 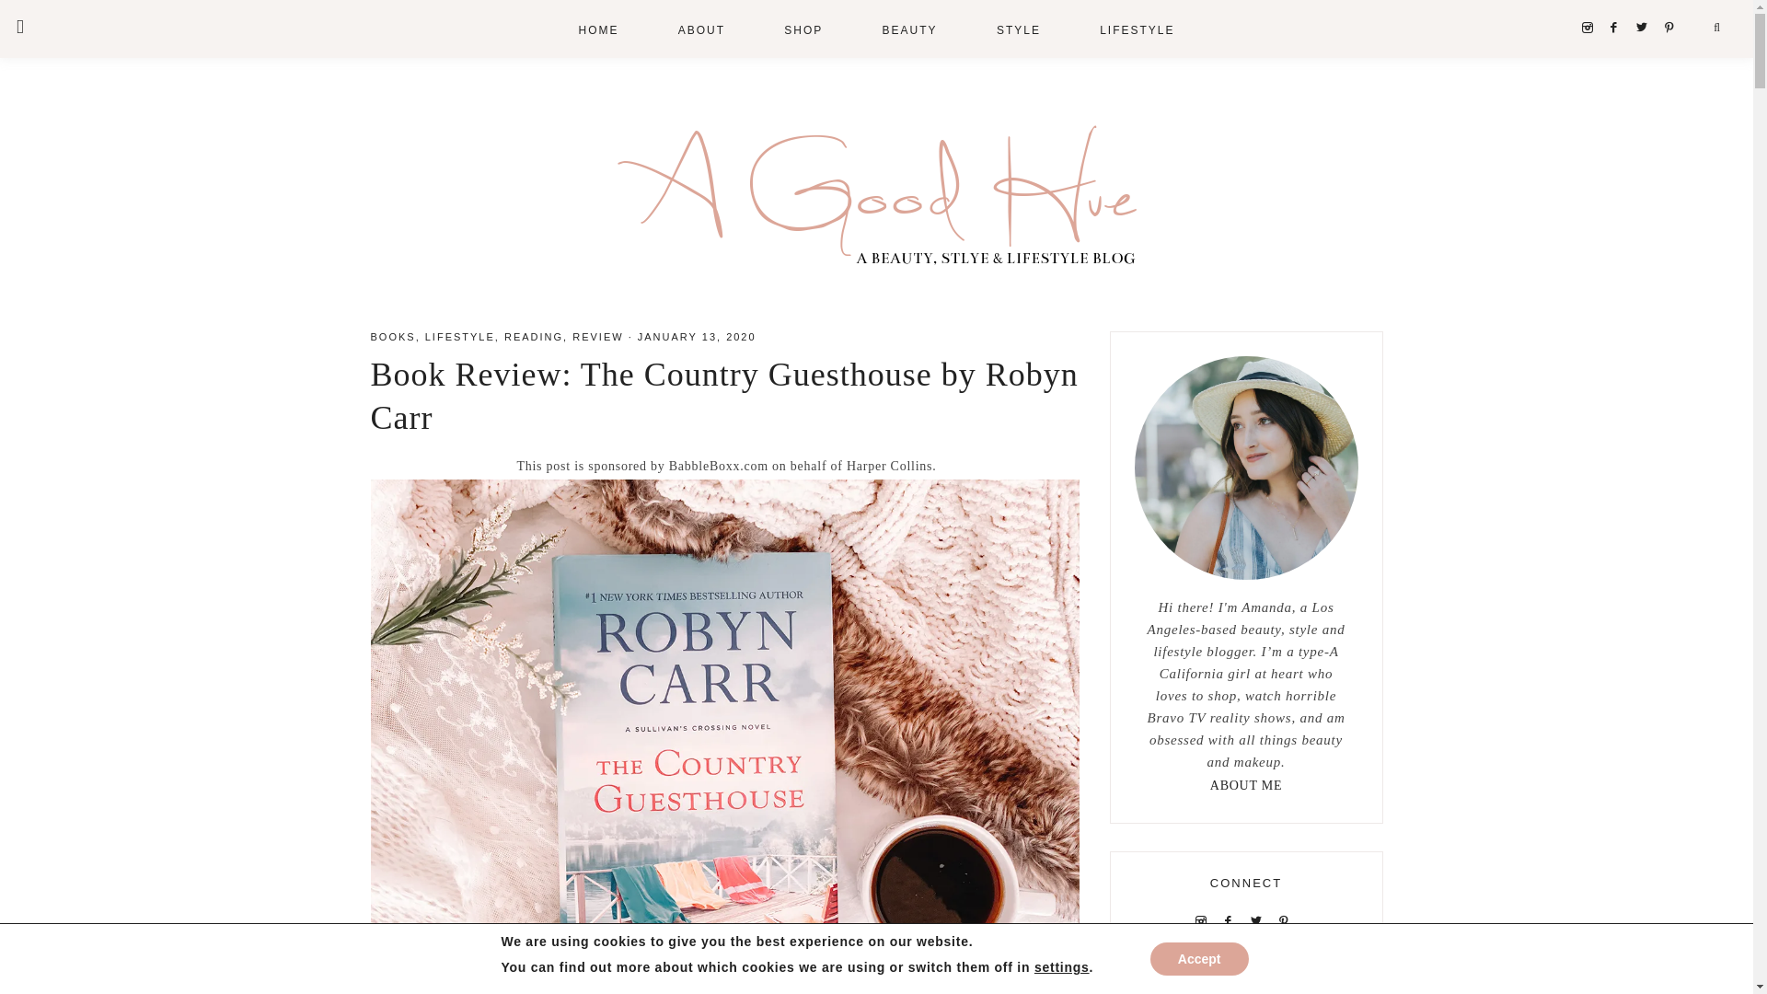 What do you see at coordinates (1646, 27) in the screenshot?
I see `Twitter` at bounding box center [1646, 27].